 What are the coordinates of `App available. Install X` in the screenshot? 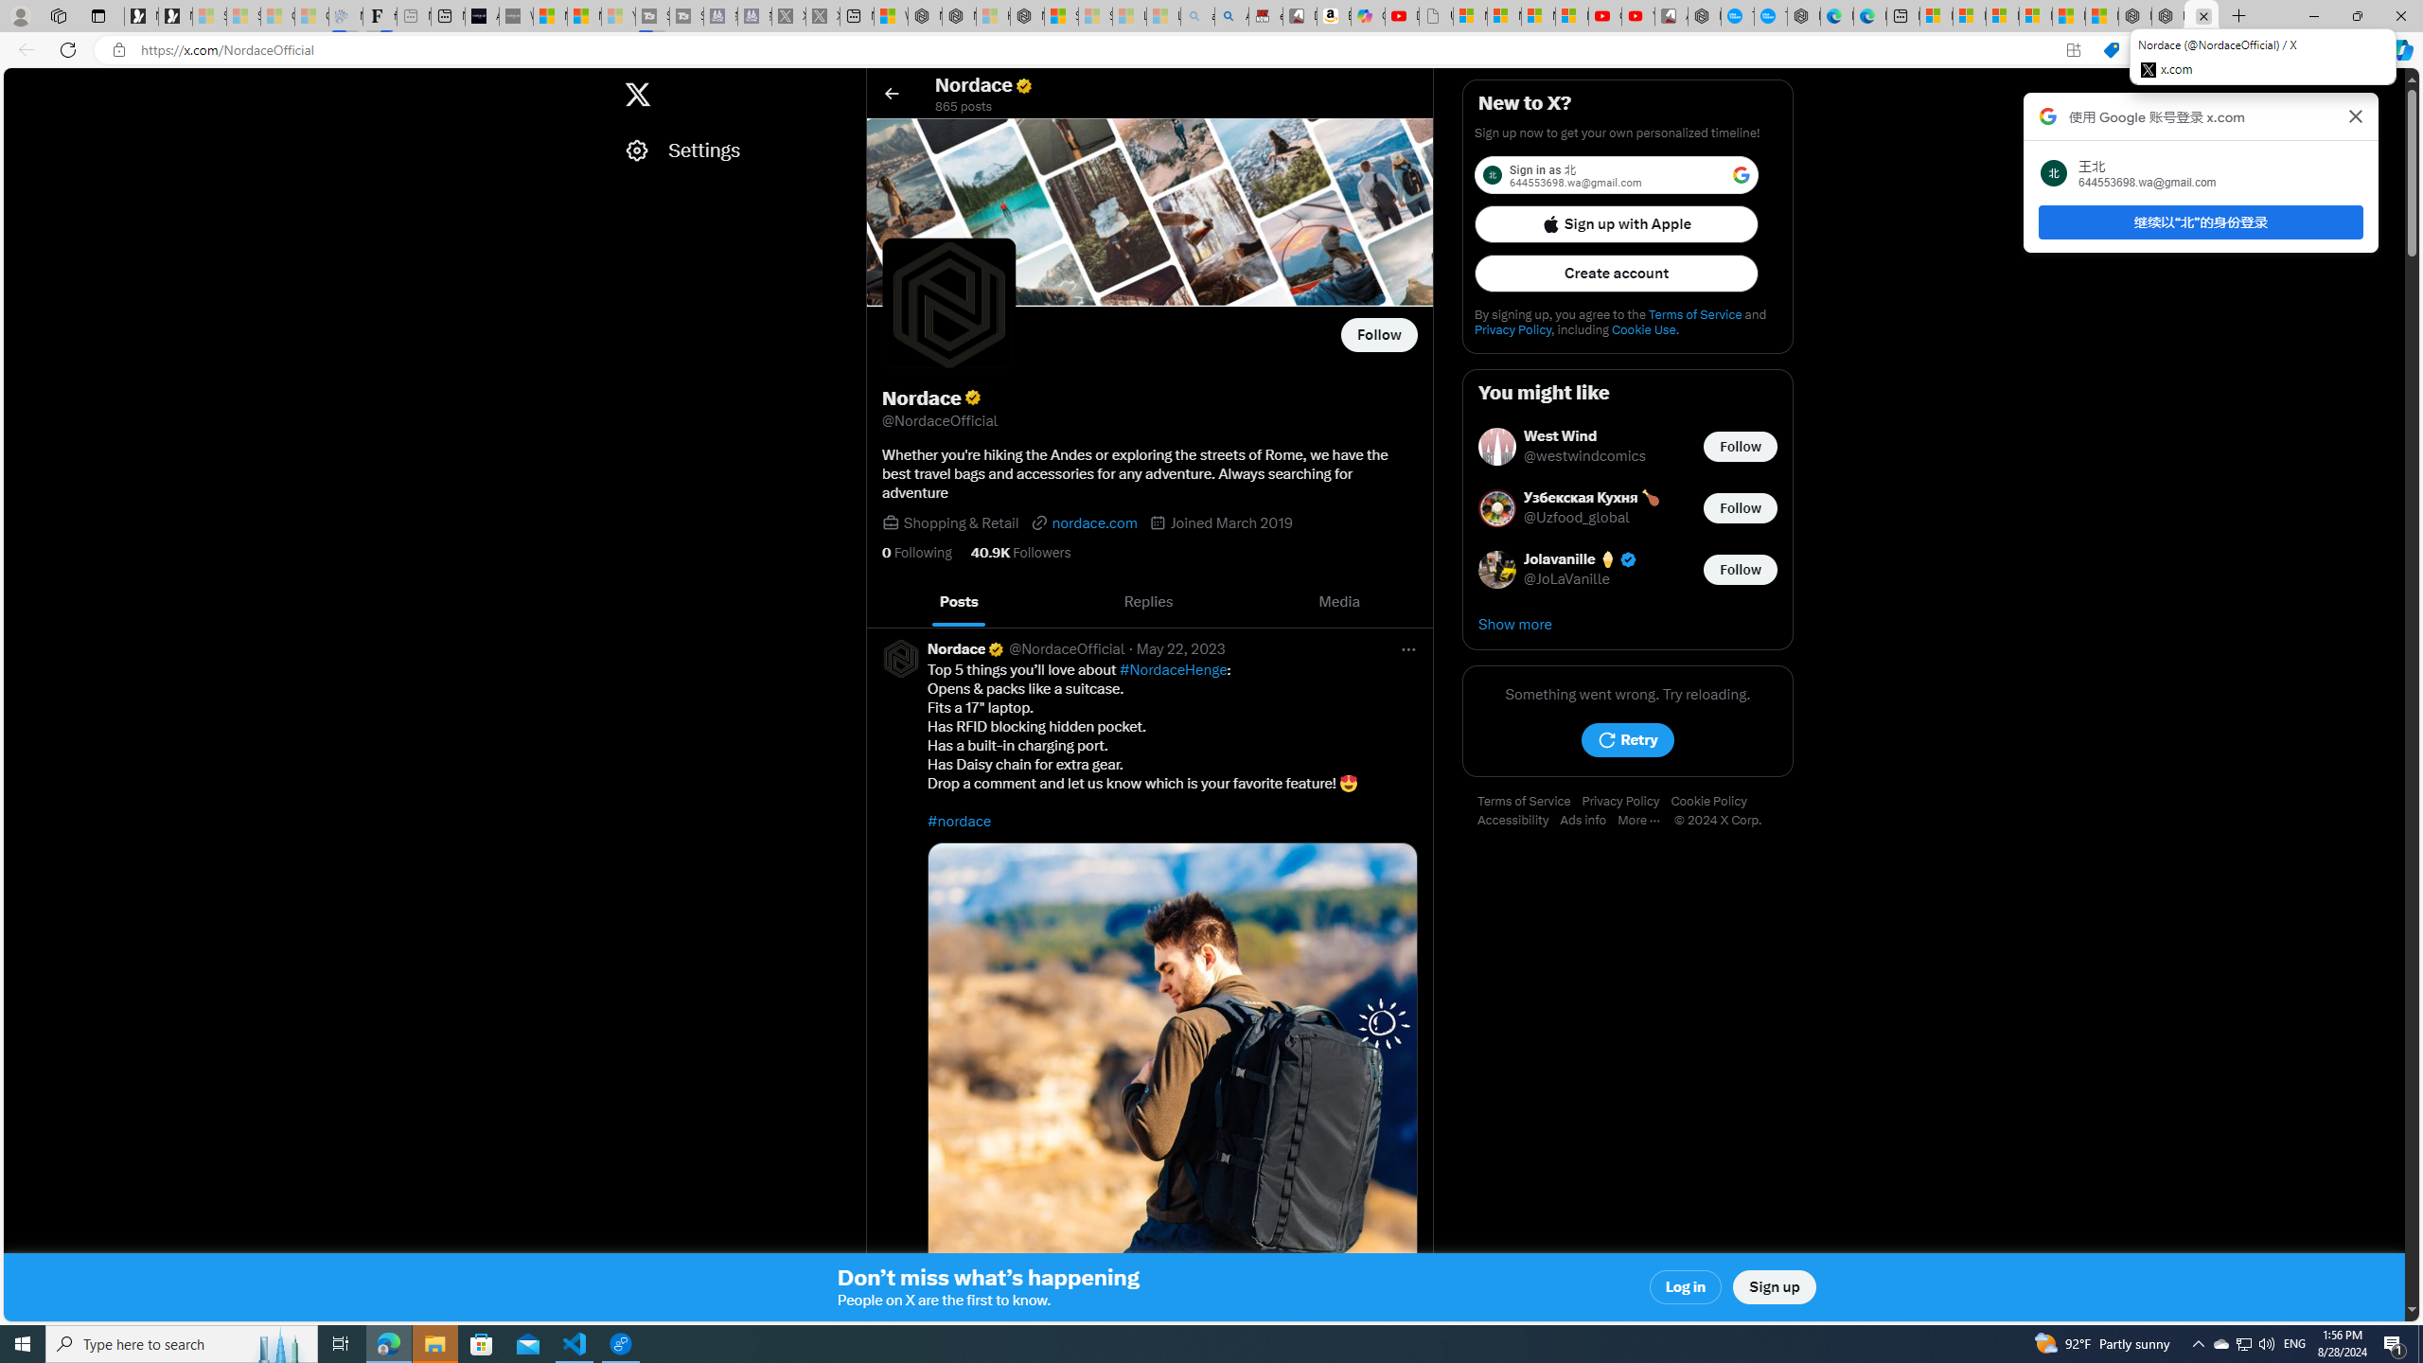 It's located at (2073, 50).